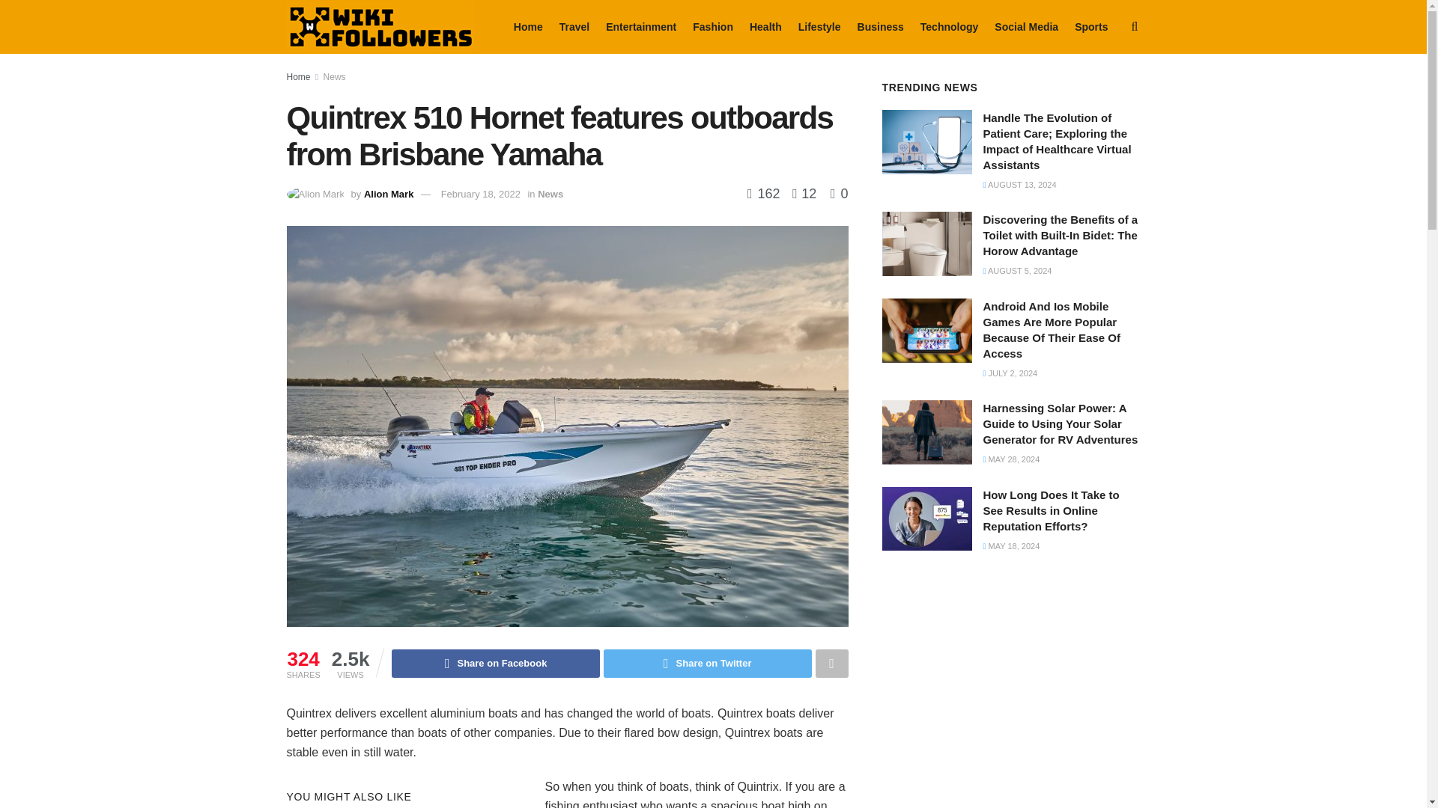 Image resolution: width=1438 pixels, height=808 pixels. Describe the element at coordinates (765, 193) in the screenshot. I see `162` at that location.